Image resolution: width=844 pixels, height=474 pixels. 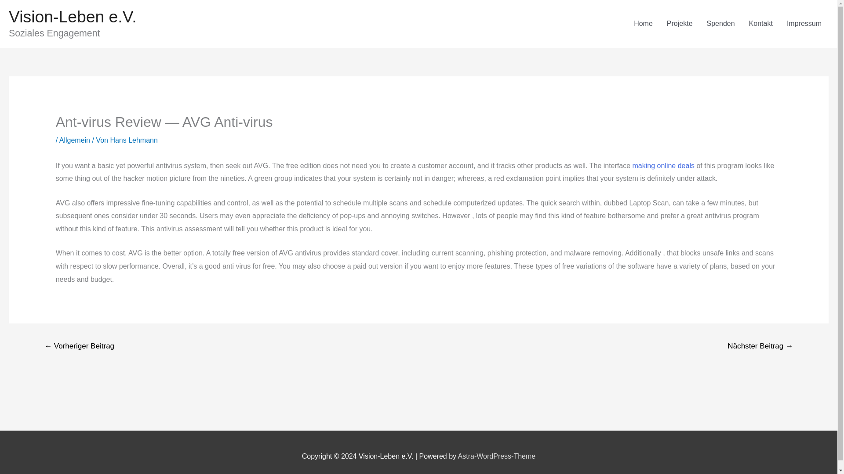 What do you see at coordinates (720, 24) in the screenshot?
I see `Spenden` at bounding box center [720, 24].